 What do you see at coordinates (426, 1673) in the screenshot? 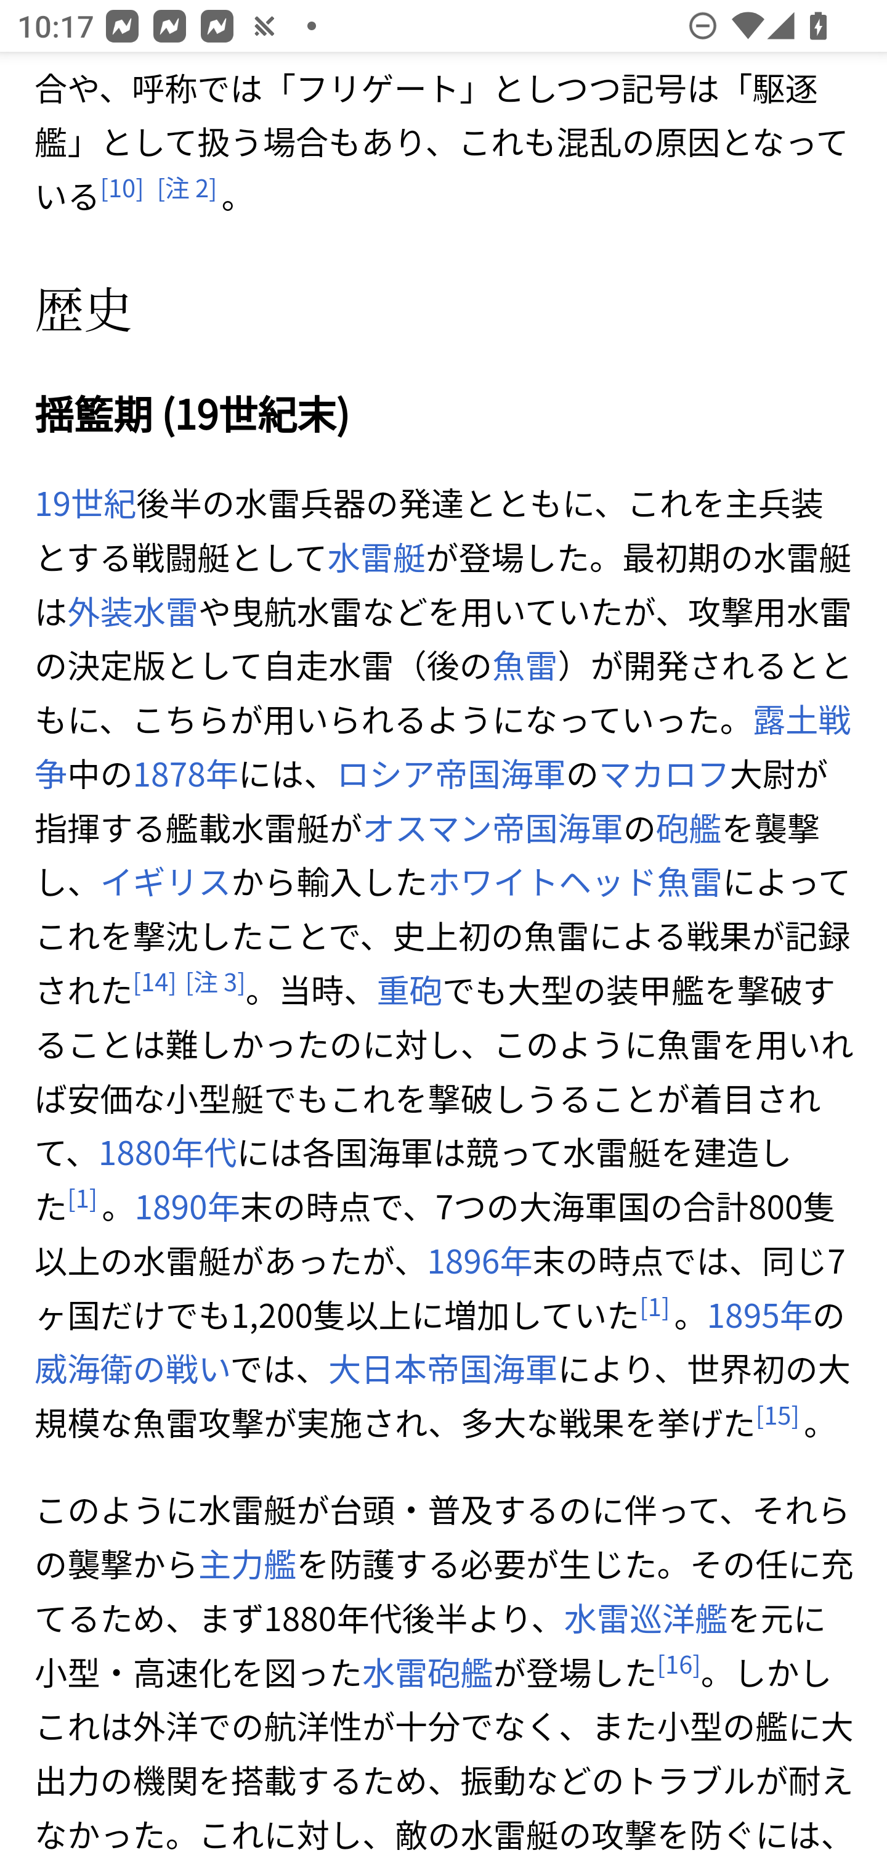
I see `水雷砲艦` at bounding box center [426, 1673].